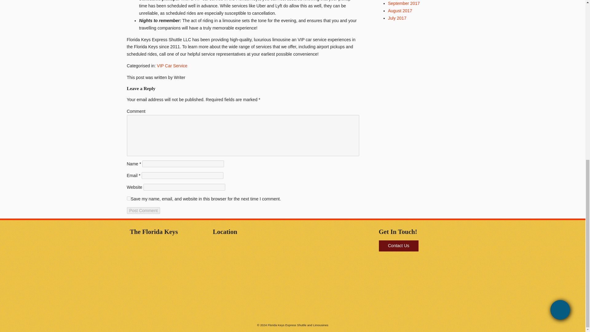 Image resolution: width=590 pixels, height=332 pixels. What do you see at coordinates (168, 313) in the screenshot?
I see `Click to open a larger map` at bounding box center [168, 313].